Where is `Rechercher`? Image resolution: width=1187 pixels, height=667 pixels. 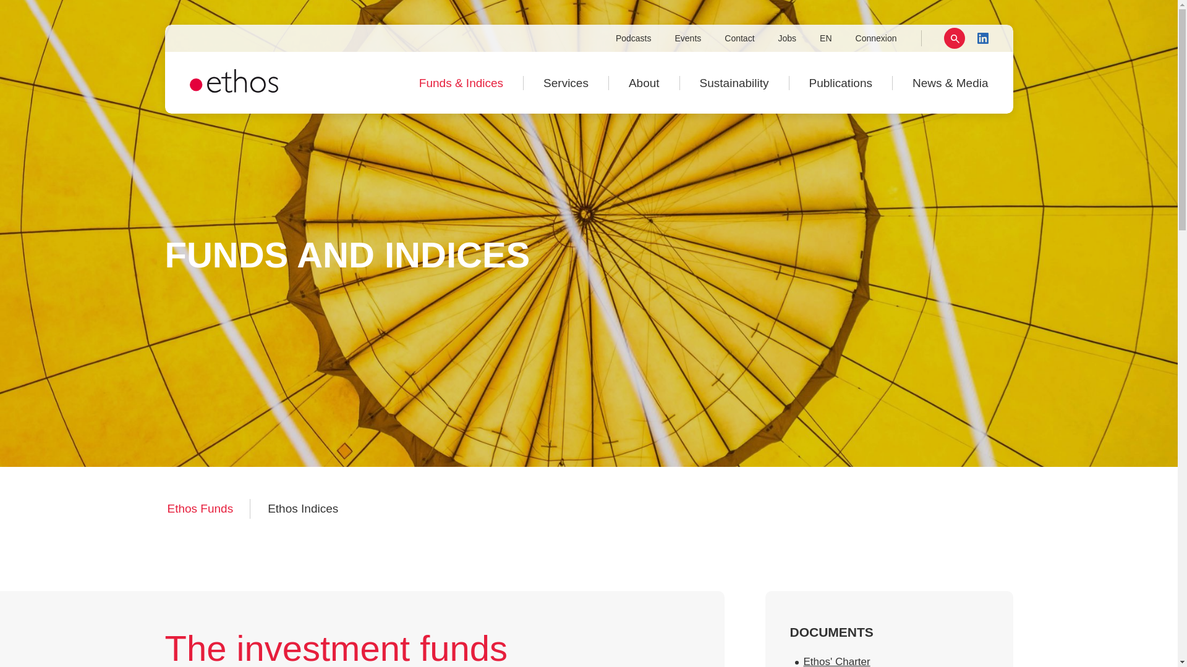
Rechercher is located at coordinates (953, 38).